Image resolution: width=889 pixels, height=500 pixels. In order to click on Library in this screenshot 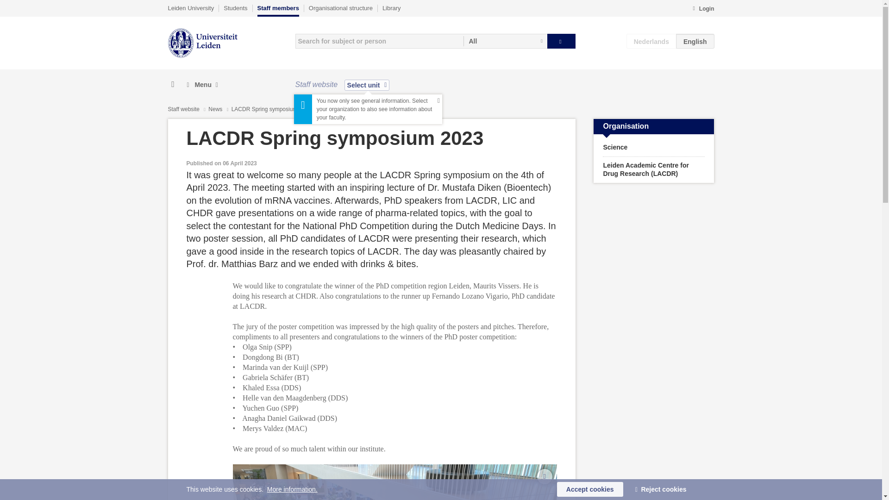, I will do `click(391, 8)`.